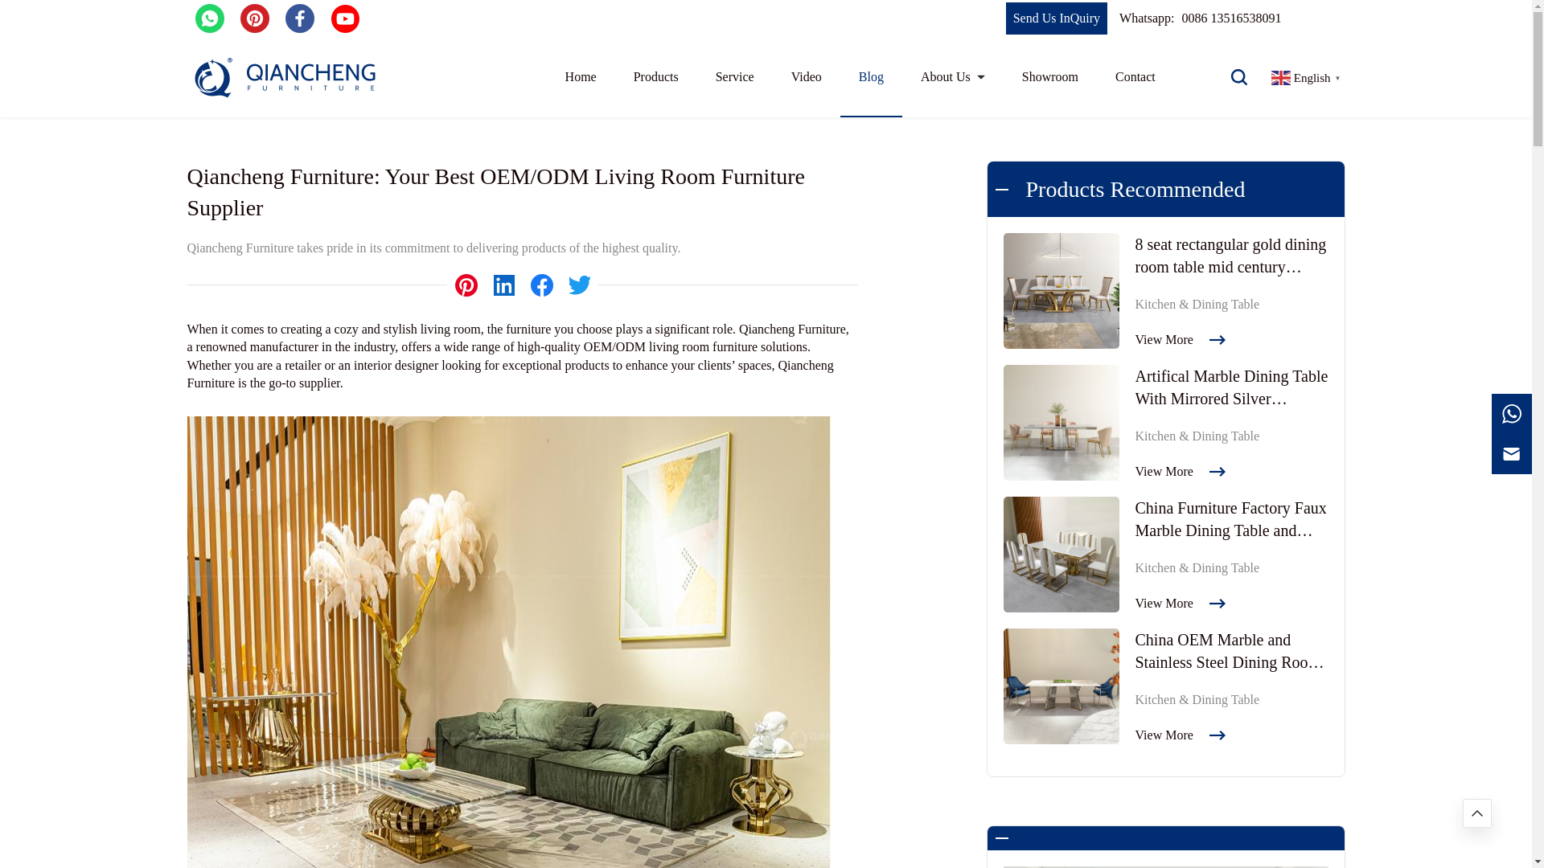  I want to click on About Us, so click(952, 77).